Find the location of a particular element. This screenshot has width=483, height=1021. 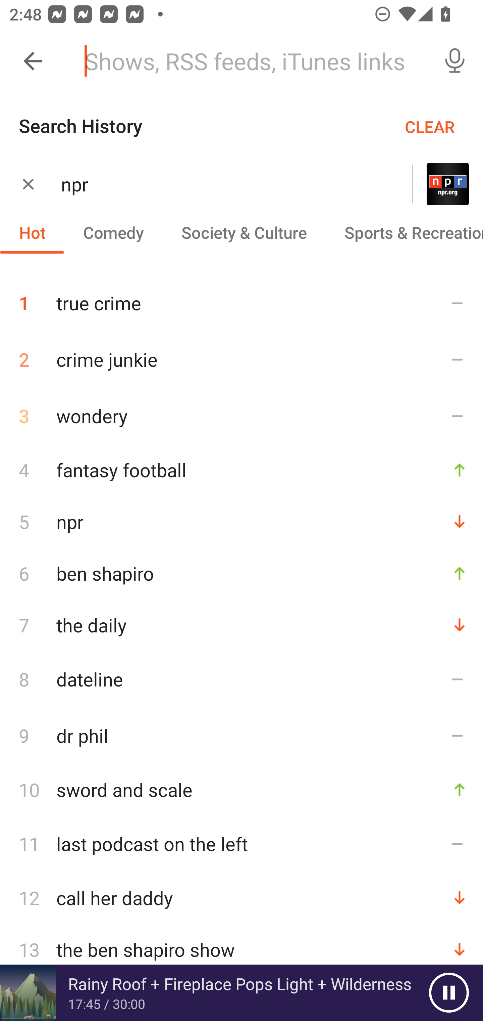

Society & Culture is located at coordinates (244, 232).